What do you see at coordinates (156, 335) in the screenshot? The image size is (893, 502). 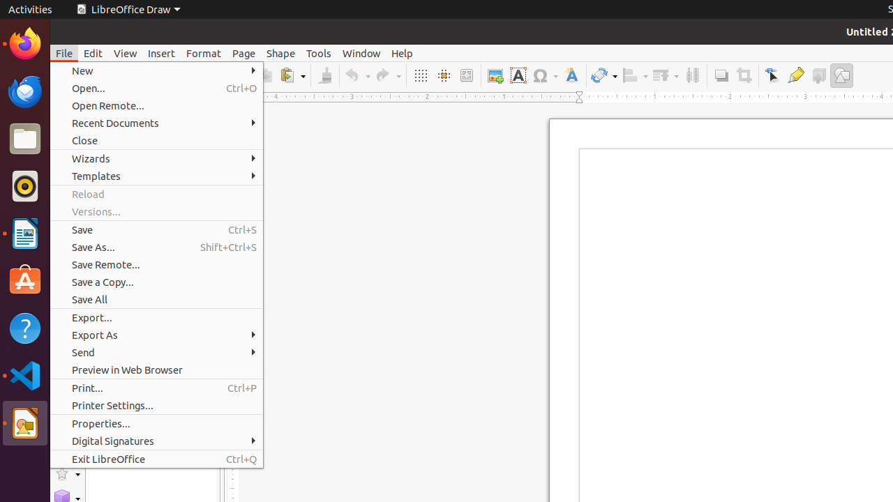 I see `Export As` at bounding box center [156, 335].